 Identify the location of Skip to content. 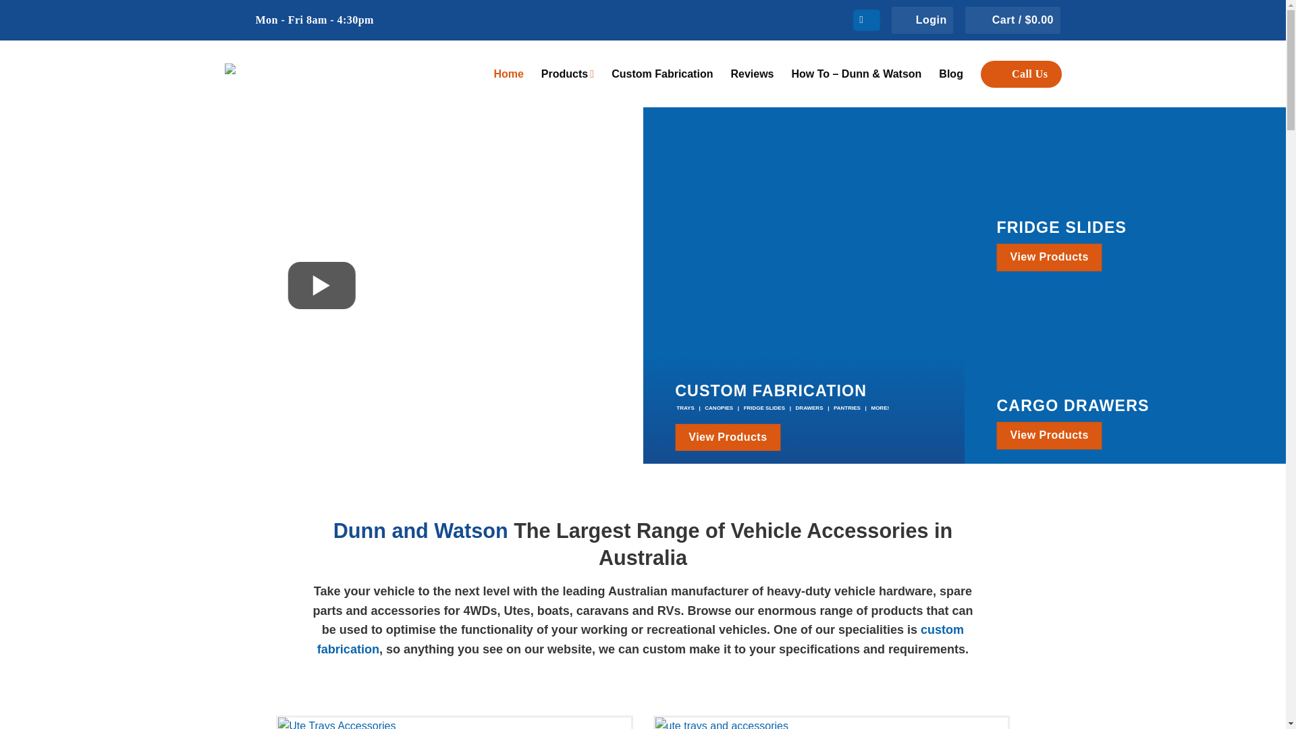
(0, 0).